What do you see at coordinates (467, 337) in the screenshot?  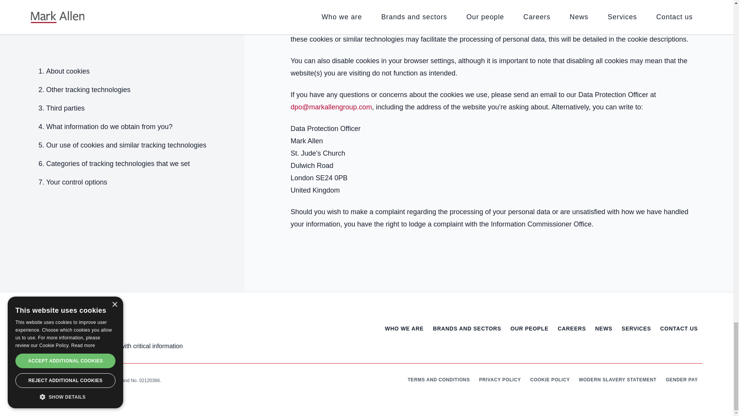 I see `BRANDS AND SECTORS` at bounding box center [467, 337].